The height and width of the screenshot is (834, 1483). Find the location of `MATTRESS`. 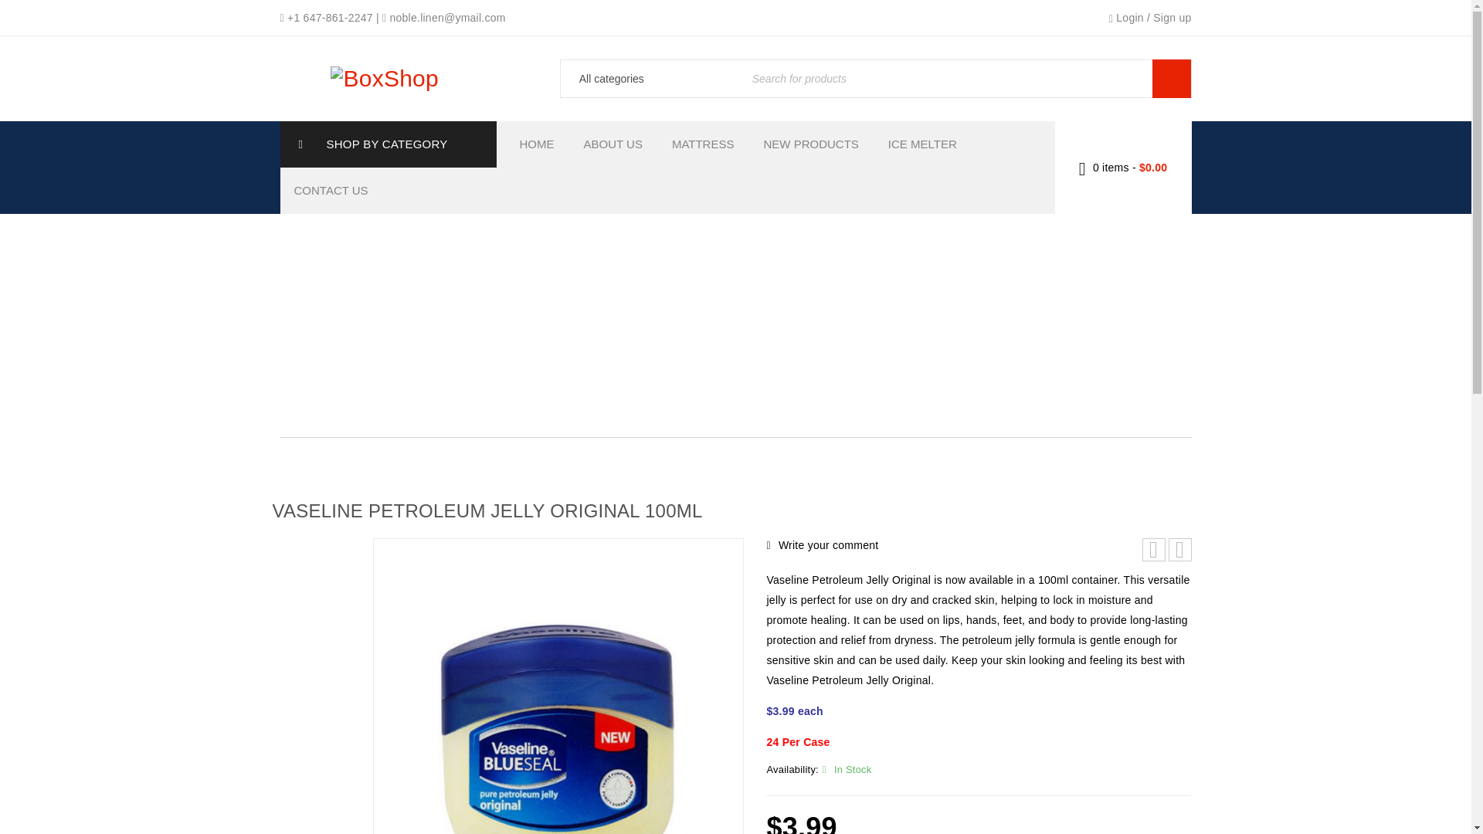

MATTRESS is located at coordinates (711, 144).